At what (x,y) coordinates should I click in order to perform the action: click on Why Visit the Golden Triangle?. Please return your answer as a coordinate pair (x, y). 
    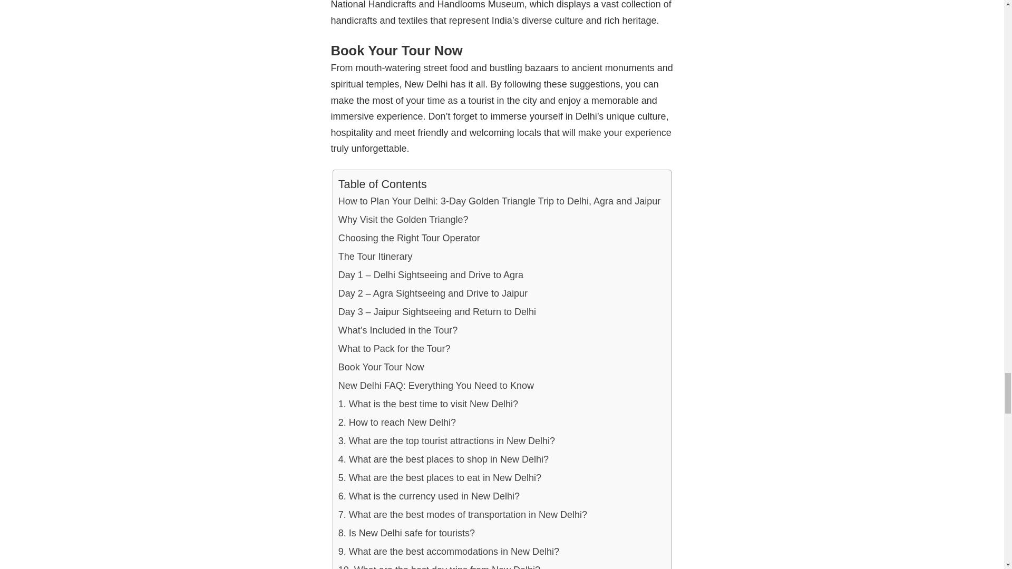
    Looking at the image, I should click on (403, 220).